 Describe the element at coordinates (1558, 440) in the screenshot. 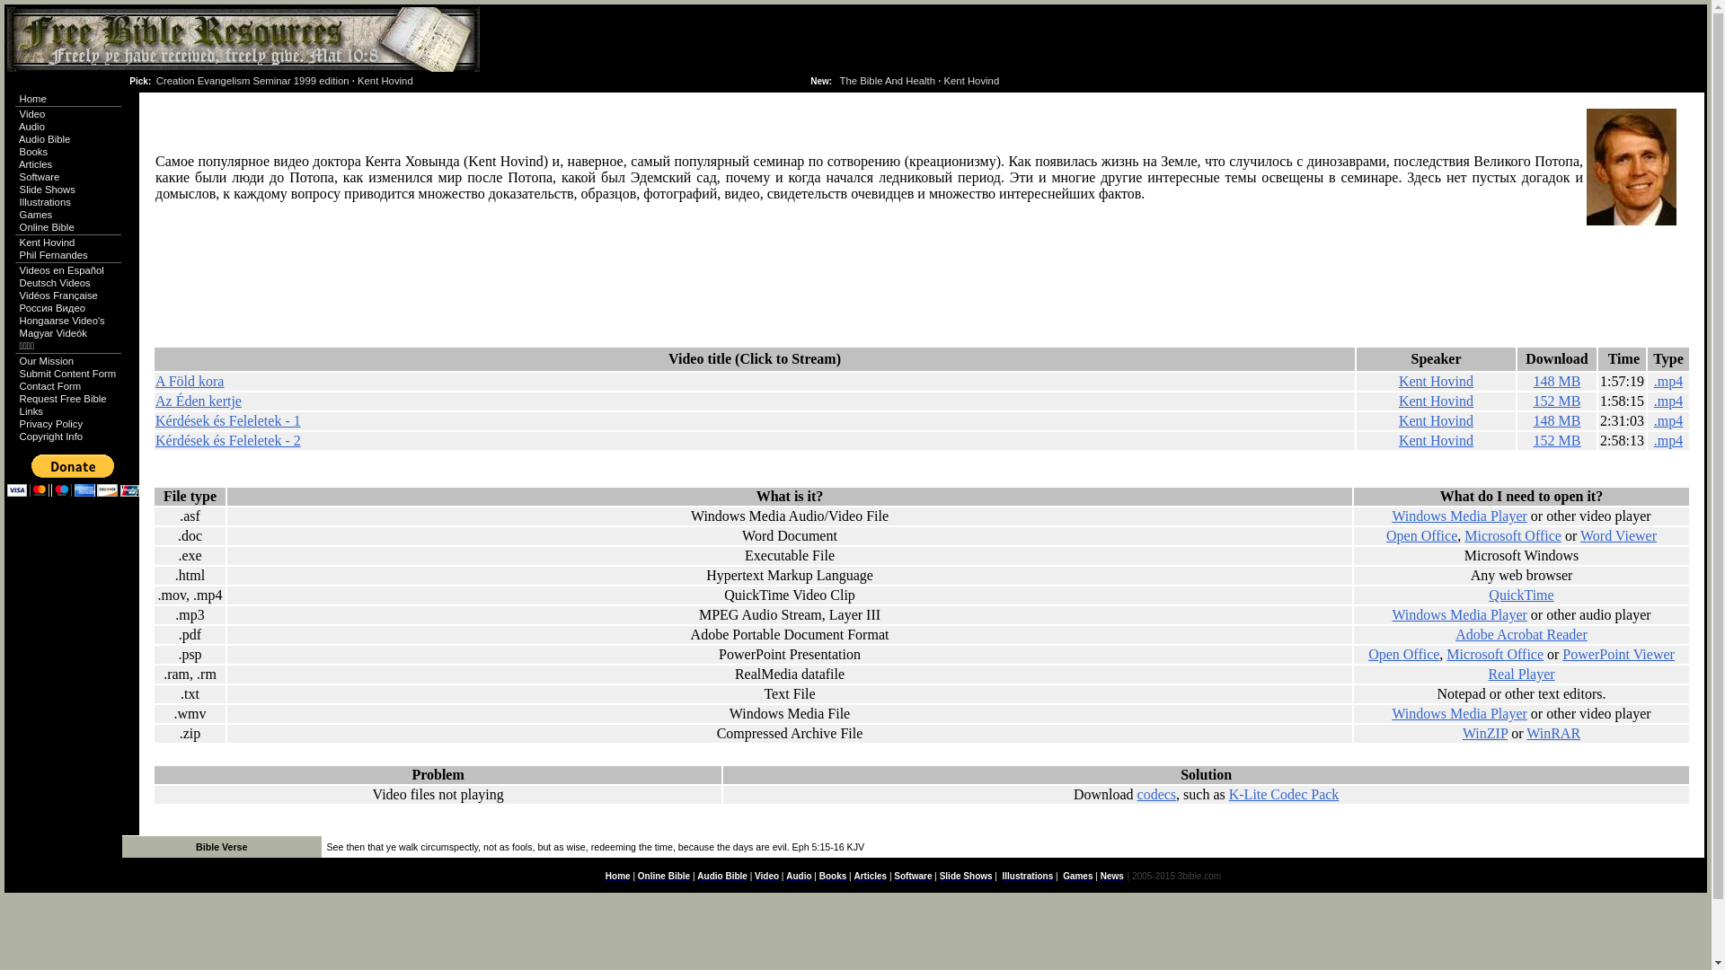

I see `152 MB` at that location.